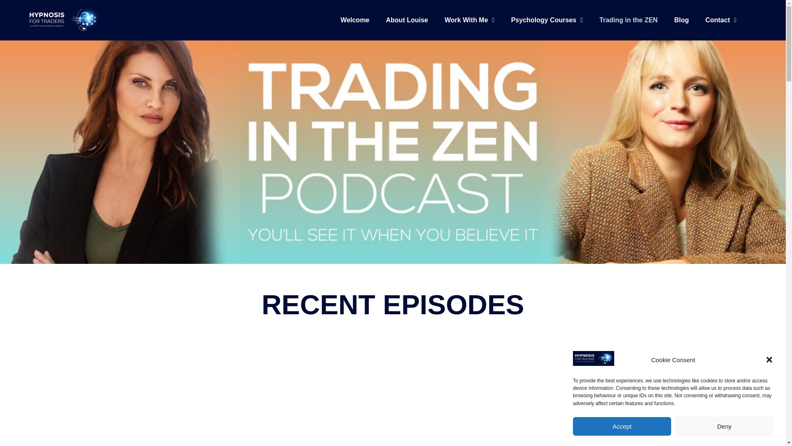 This screenshot has width=792, height=446. I want to click on Work With Me, so click(469, 20).